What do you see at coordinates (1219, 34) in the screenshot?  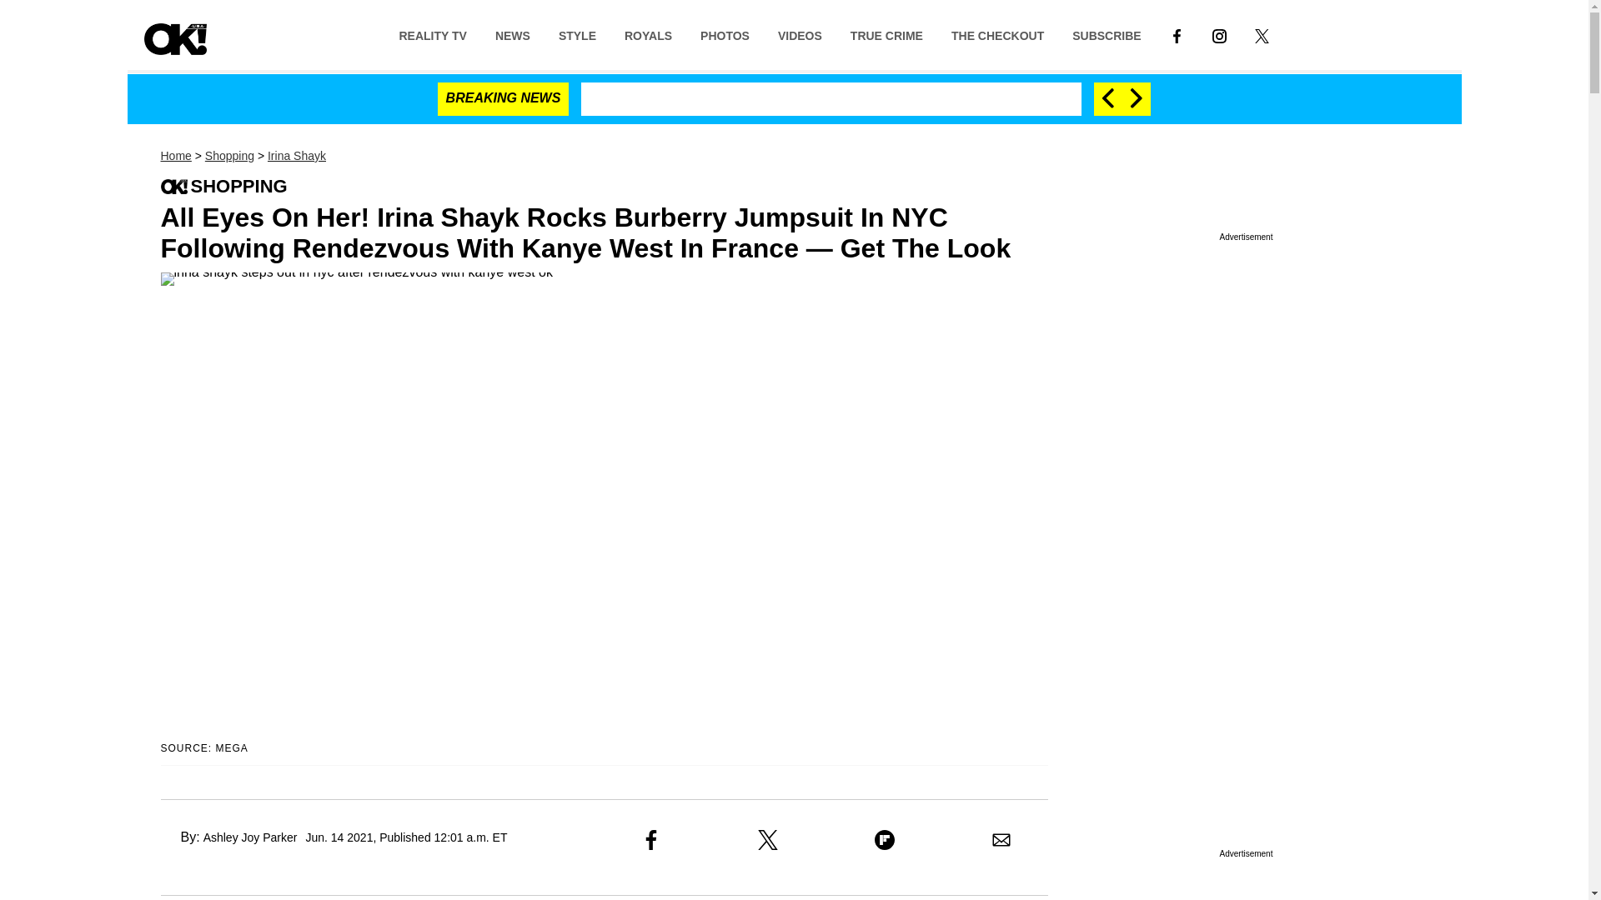 I see `LINK TO INSTAGRAM` at bounding box center [1219, 34].